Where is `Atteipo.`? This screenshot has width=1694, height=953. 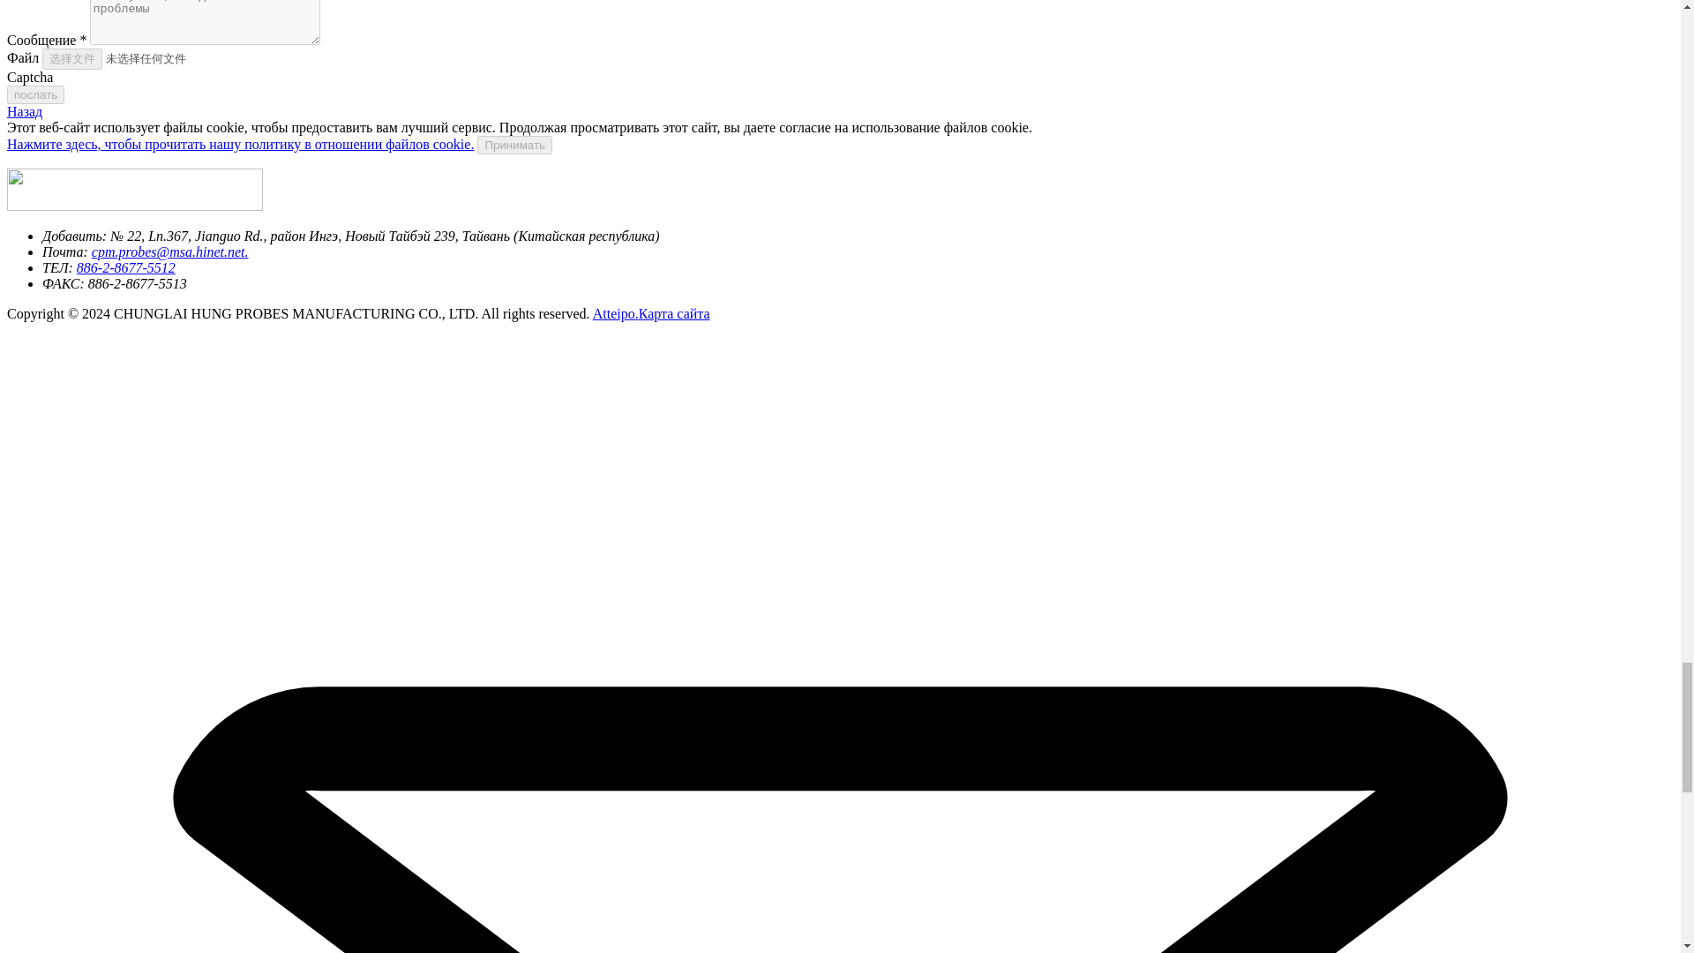 Atteipo. is located at coordinates (616, 312).